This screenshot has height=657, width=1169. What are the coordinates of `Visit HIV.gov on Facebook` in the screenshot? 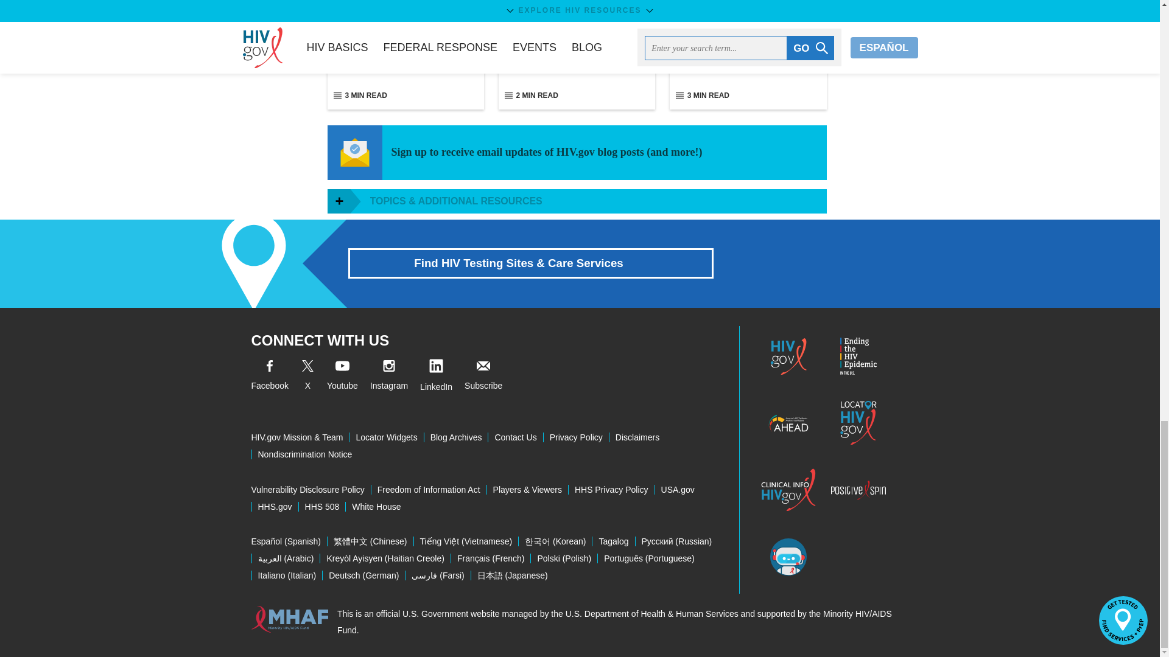 It's located at (269, 377).